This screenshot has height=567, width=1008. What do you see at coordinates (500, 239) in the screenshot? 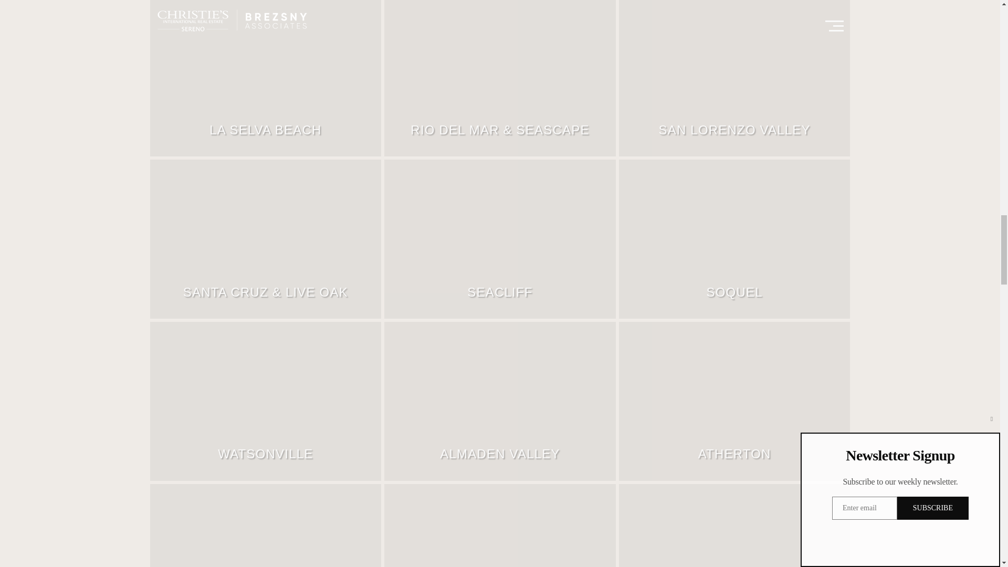
I see `SEACLIFF` at bounding box center [500, 239].